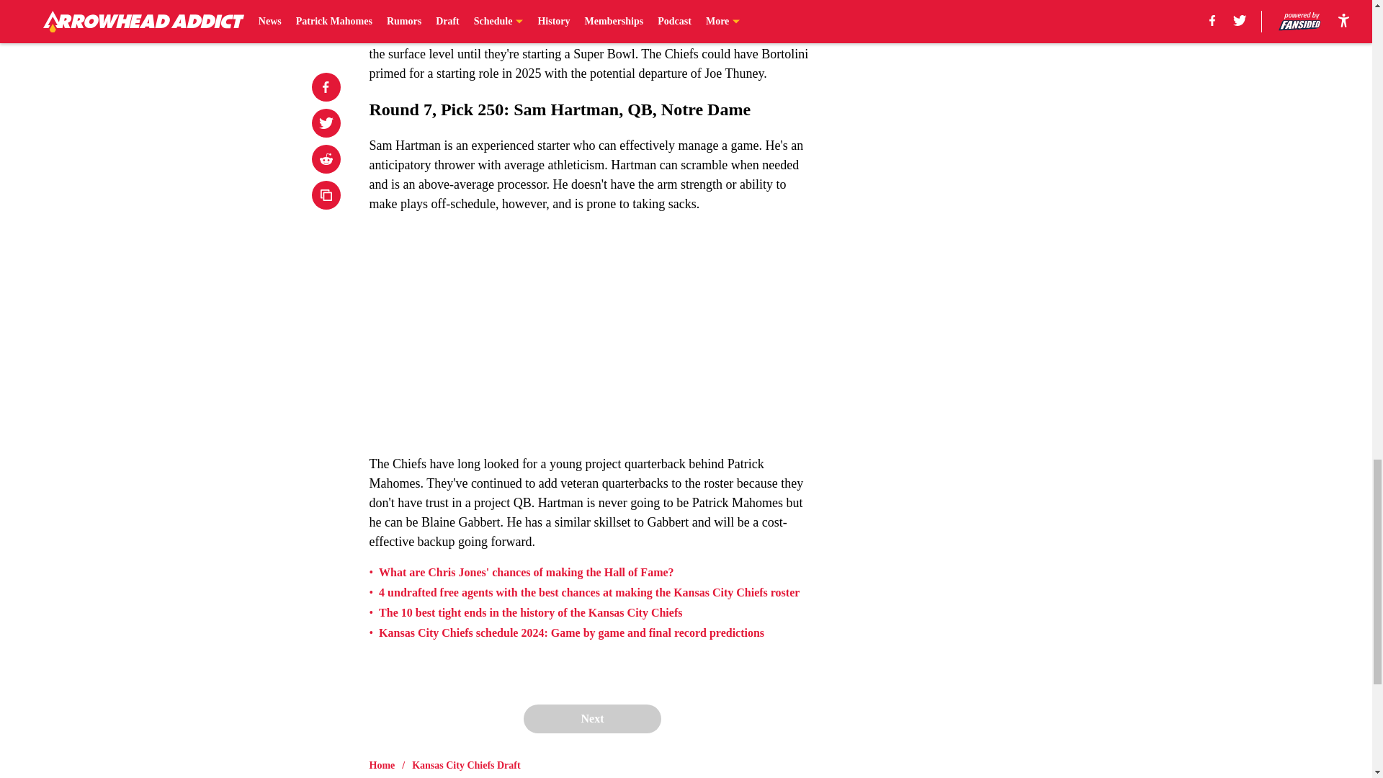  I want to click on looking for a starting role in 2024, so click(659, 14).